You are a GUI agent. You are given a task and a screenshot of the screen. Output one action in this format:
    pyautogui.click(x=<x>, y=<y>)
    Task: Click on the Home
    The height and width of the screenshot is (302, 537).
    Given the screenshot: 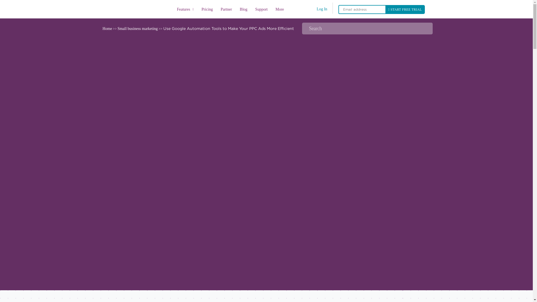 What is the action you would take?
    pyautogui.click(x=137, y=9)
    